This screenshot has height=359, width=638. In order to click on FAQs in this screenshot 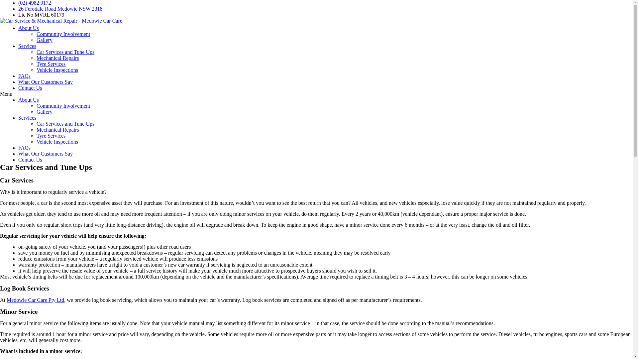, I will do `click(25, 148)`.